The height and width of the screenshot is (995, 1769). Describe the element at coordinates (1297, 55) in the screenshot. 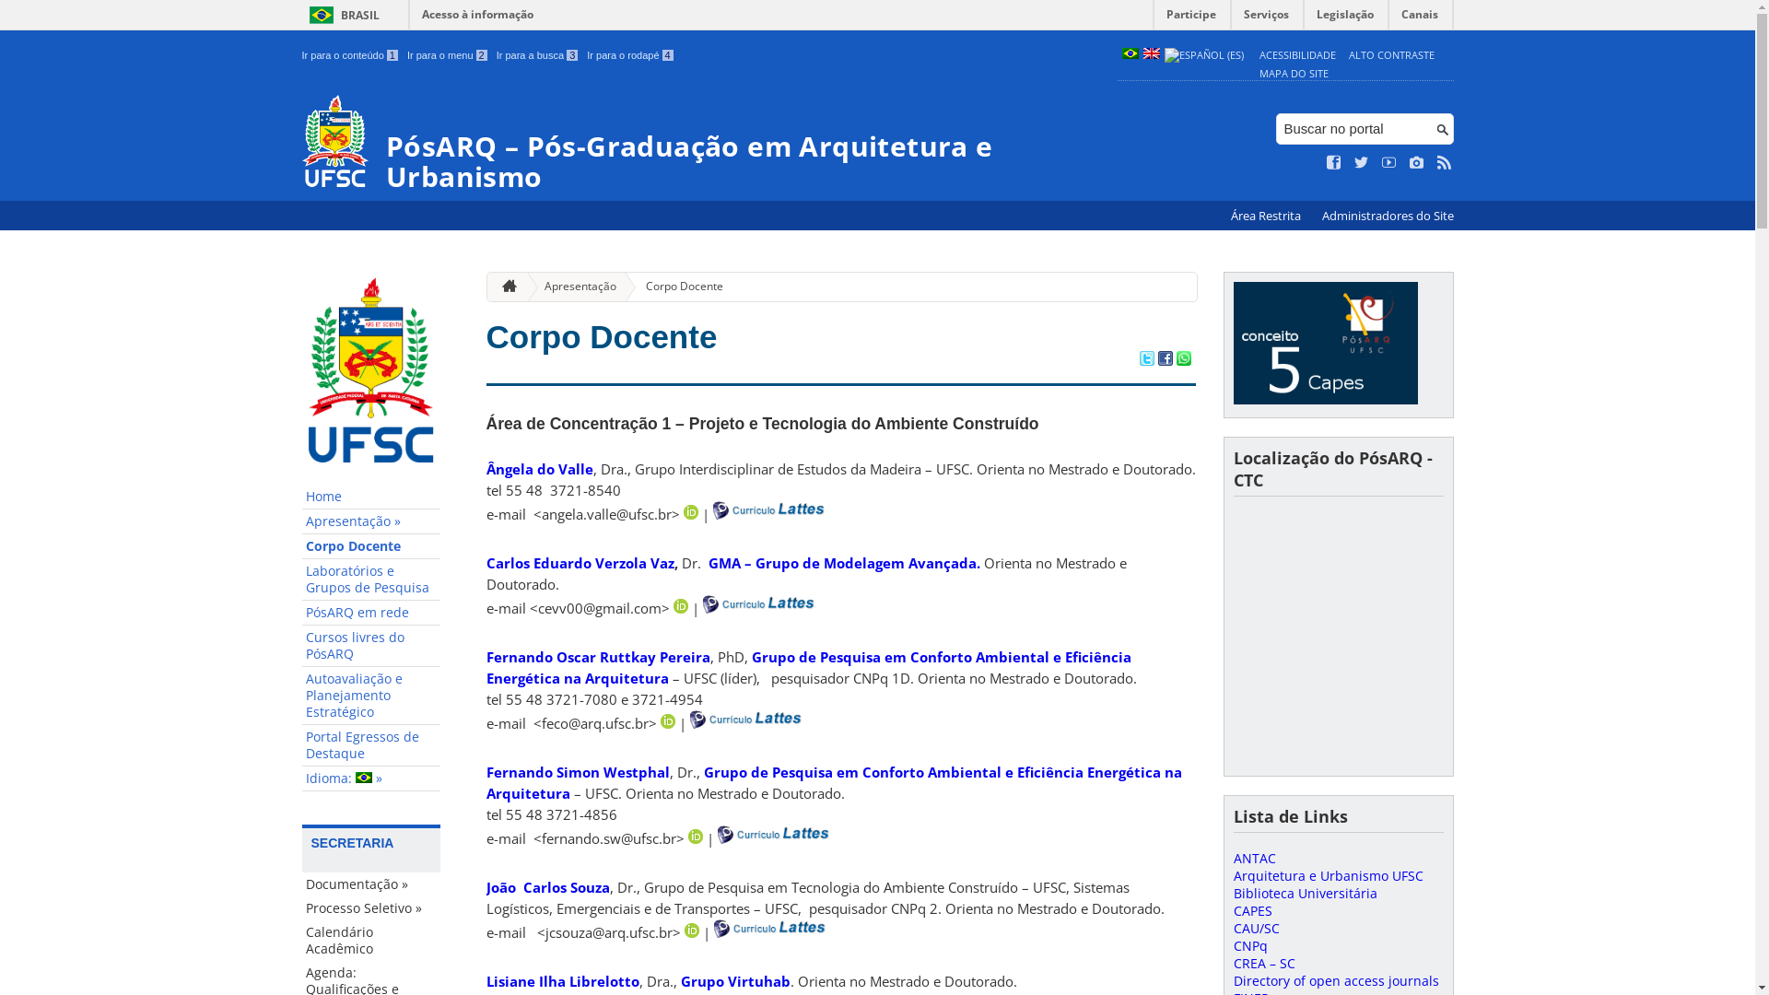

I see `ACESSIBILIDADE` at that location.